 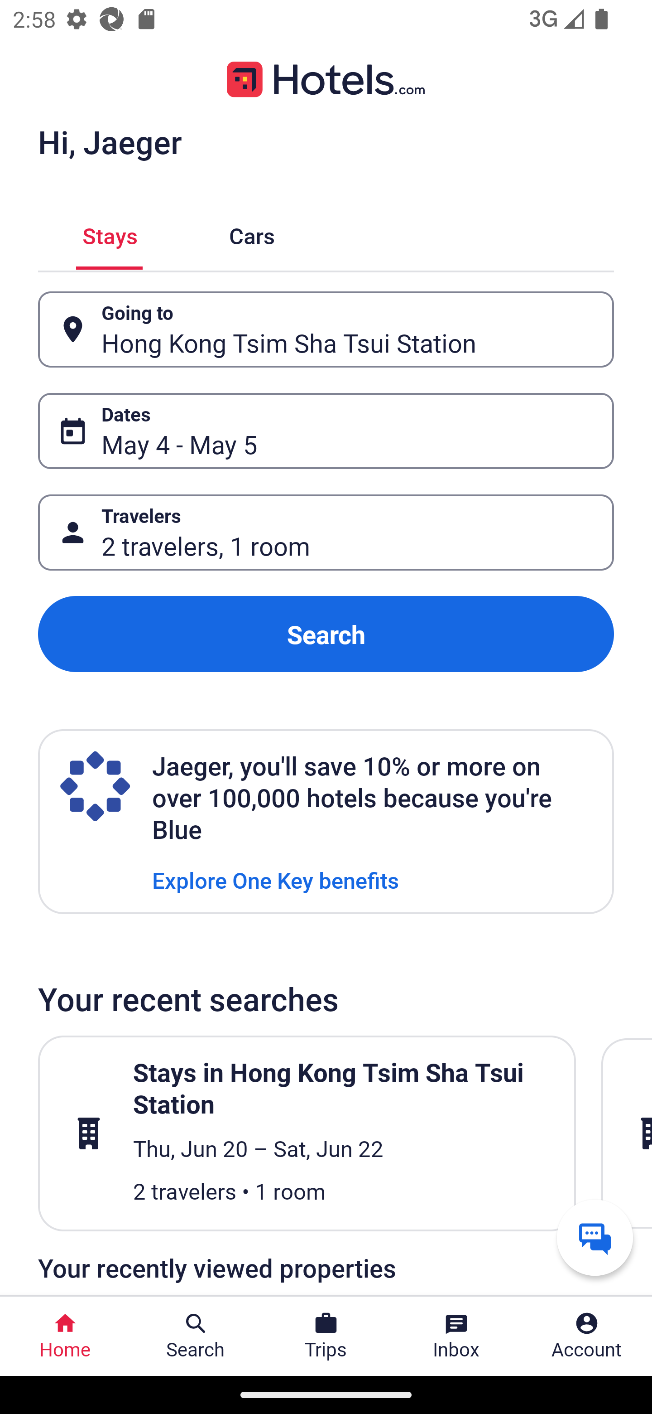 What do you see at coordinates (326, 533) in the screenshot?
I see `Travelers Button 2 travelers, 1 room` at bounding box center [326, 533].